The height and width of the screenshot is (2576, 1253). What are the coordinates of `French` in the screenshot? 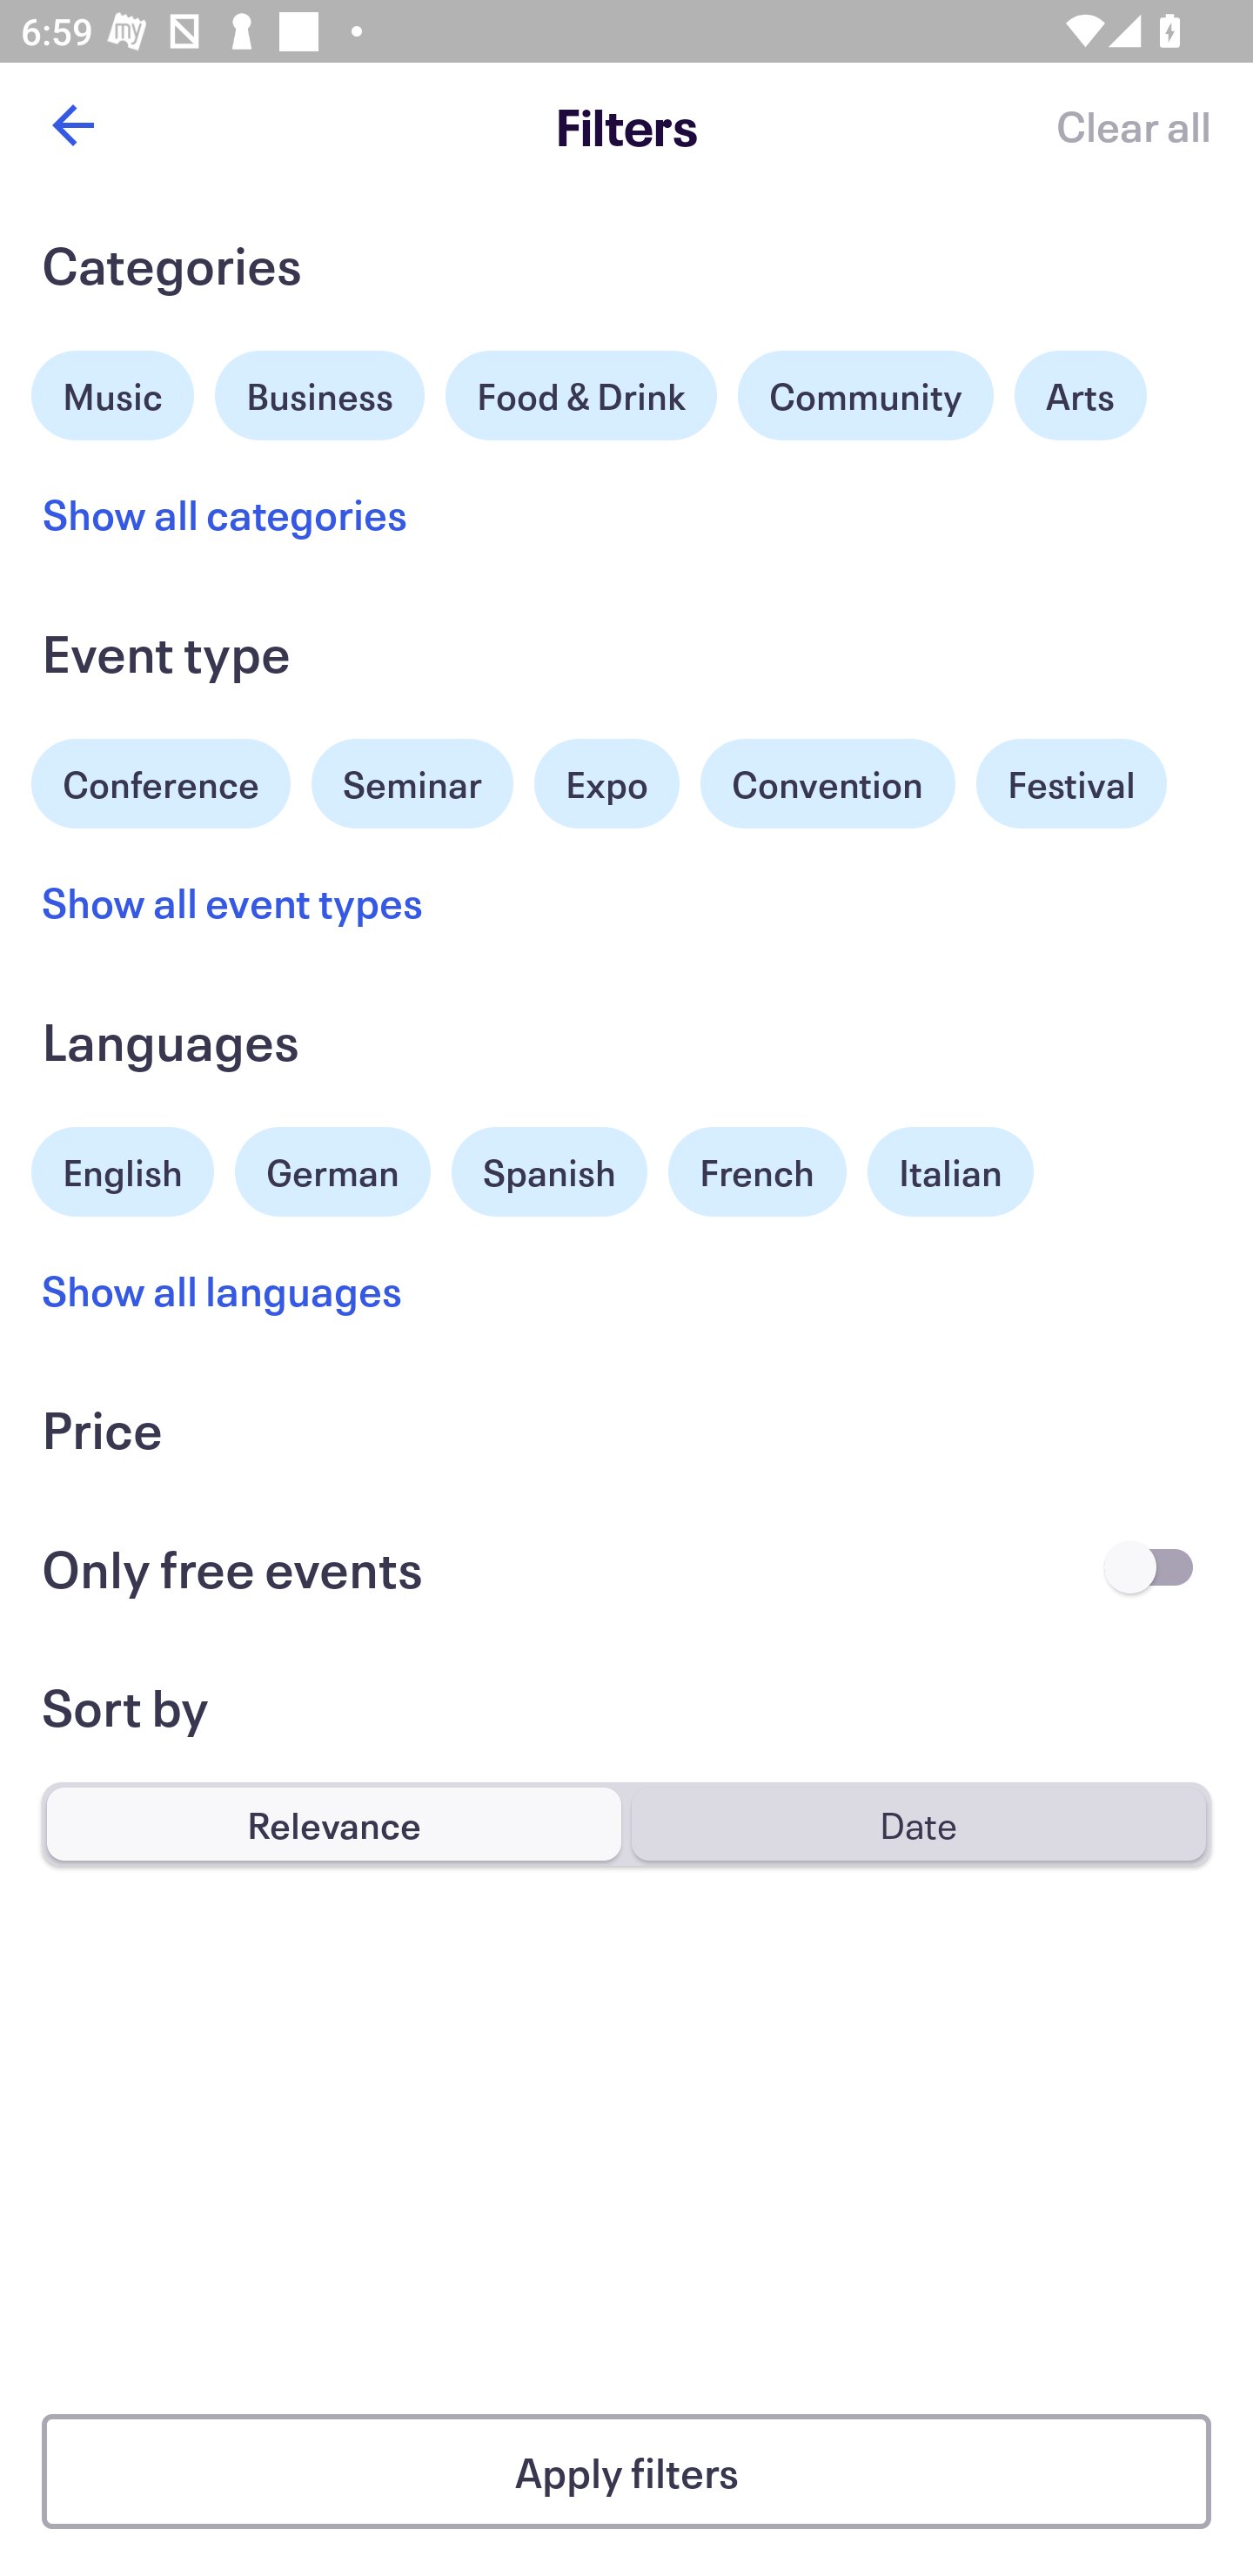 It's located at (757, 1171).